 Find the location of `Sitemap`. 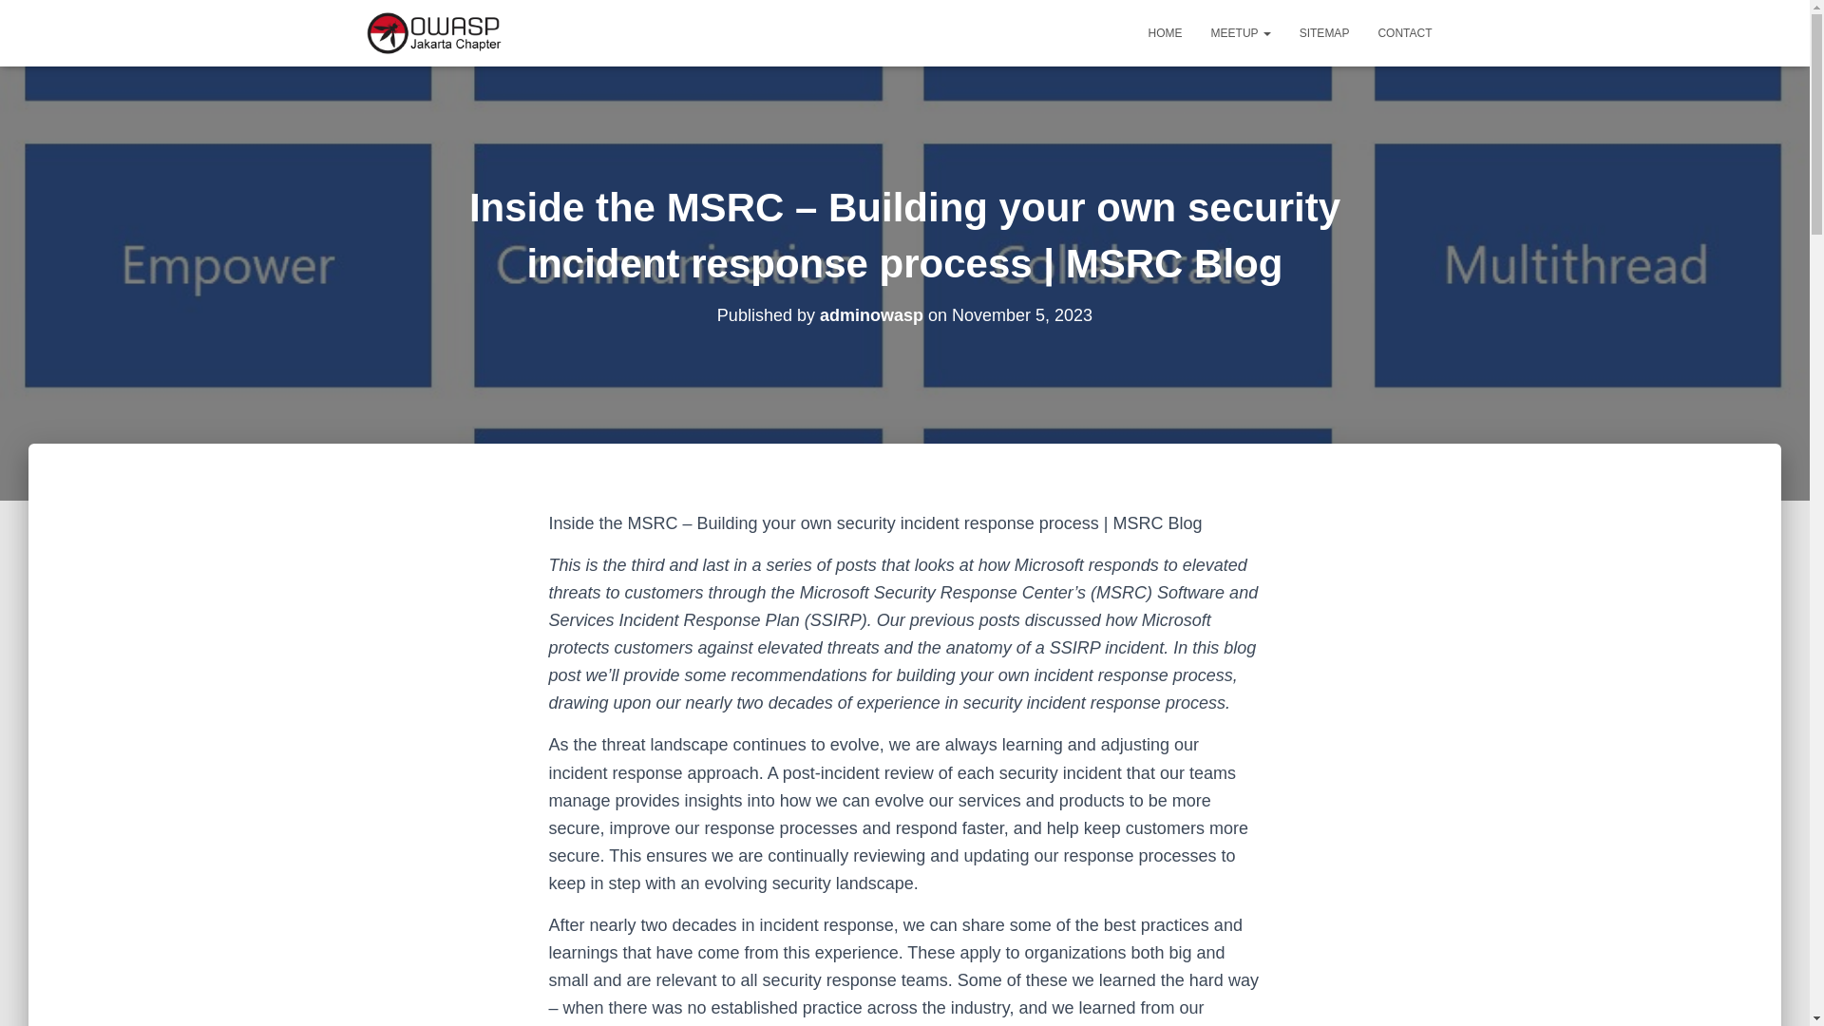

Sitemap is located at coordinates (1324, 32).